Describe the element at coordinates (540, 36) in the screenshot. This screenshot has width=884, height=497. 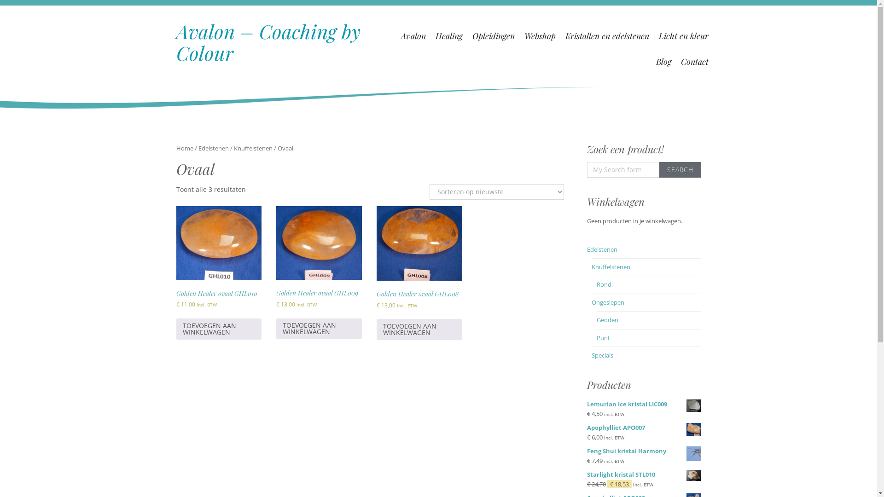
I see `Webshop` at that location.